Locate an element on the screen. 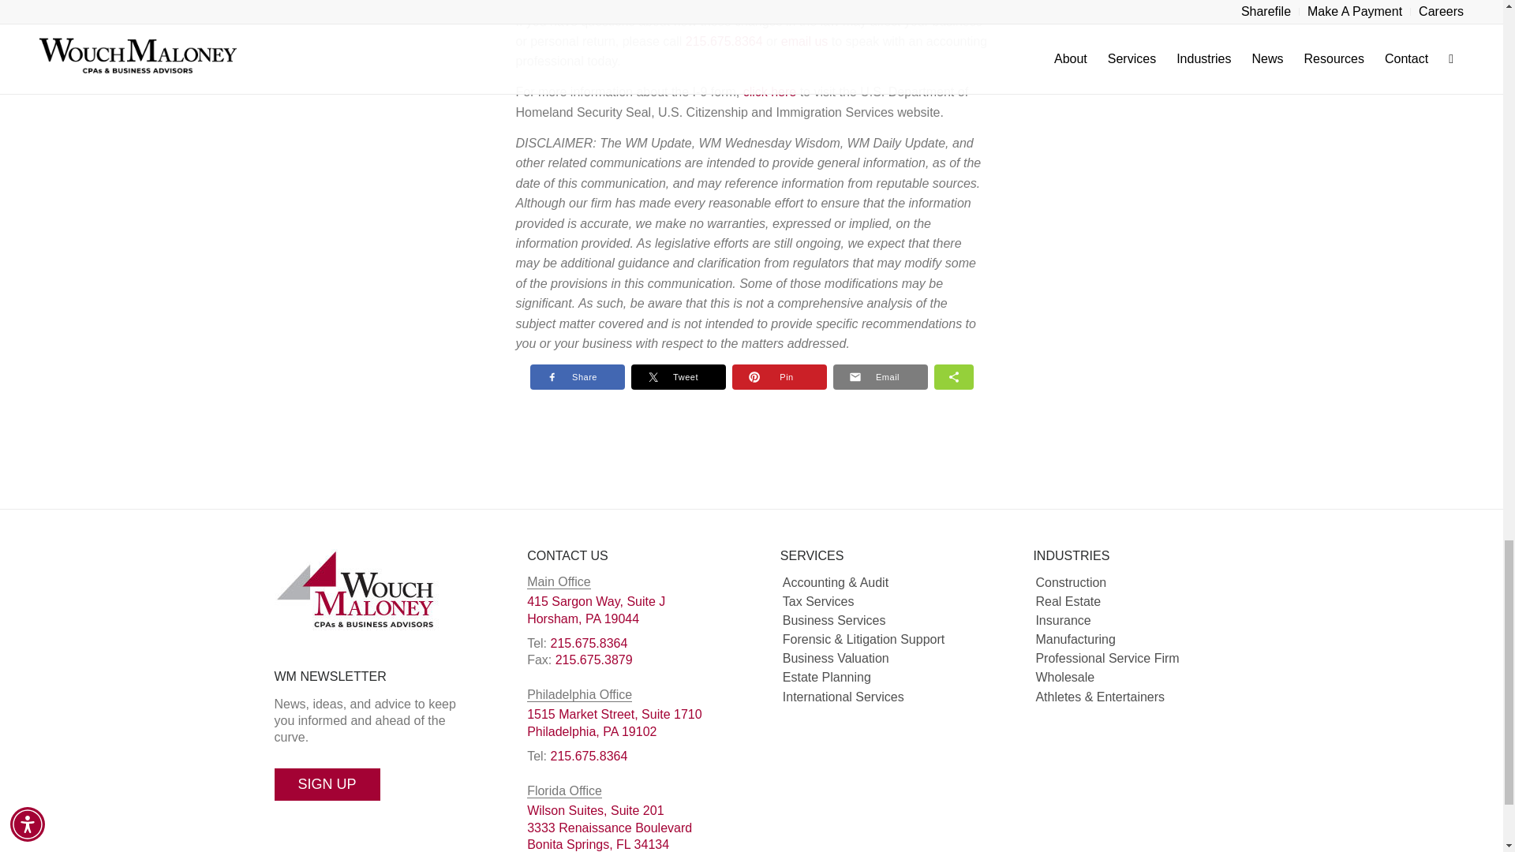 The image size is (1515, 852). email us is located at coordinates (805, 41).